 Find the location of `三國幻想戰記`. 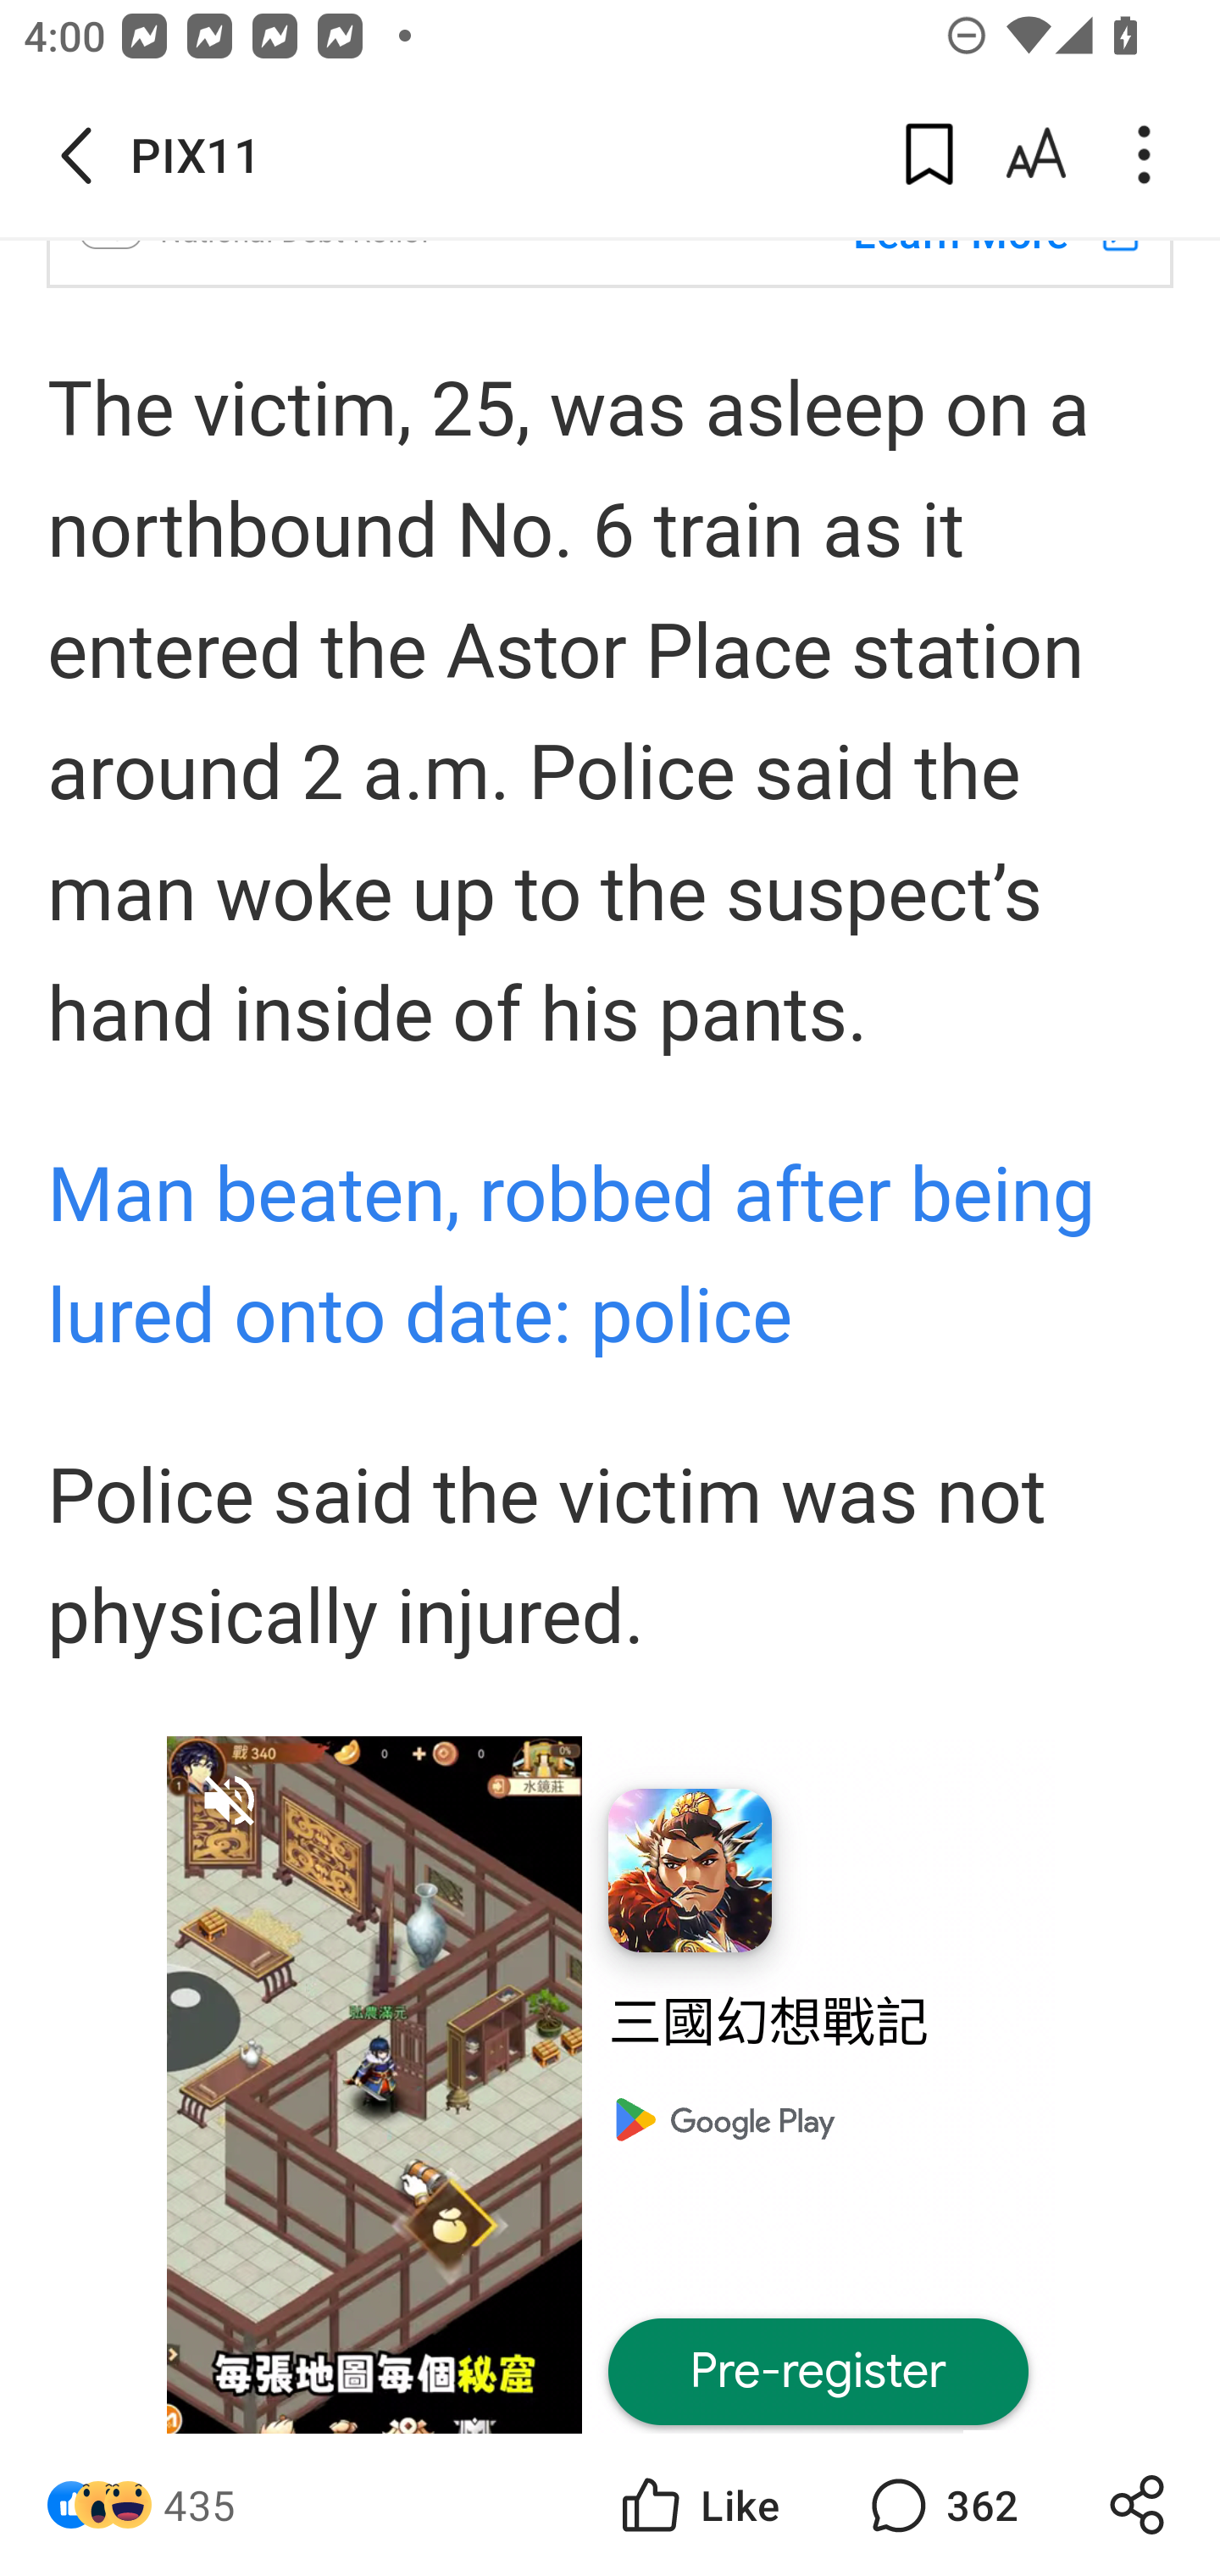

三國幻想戰記 is located at coordinates (818, 2023).